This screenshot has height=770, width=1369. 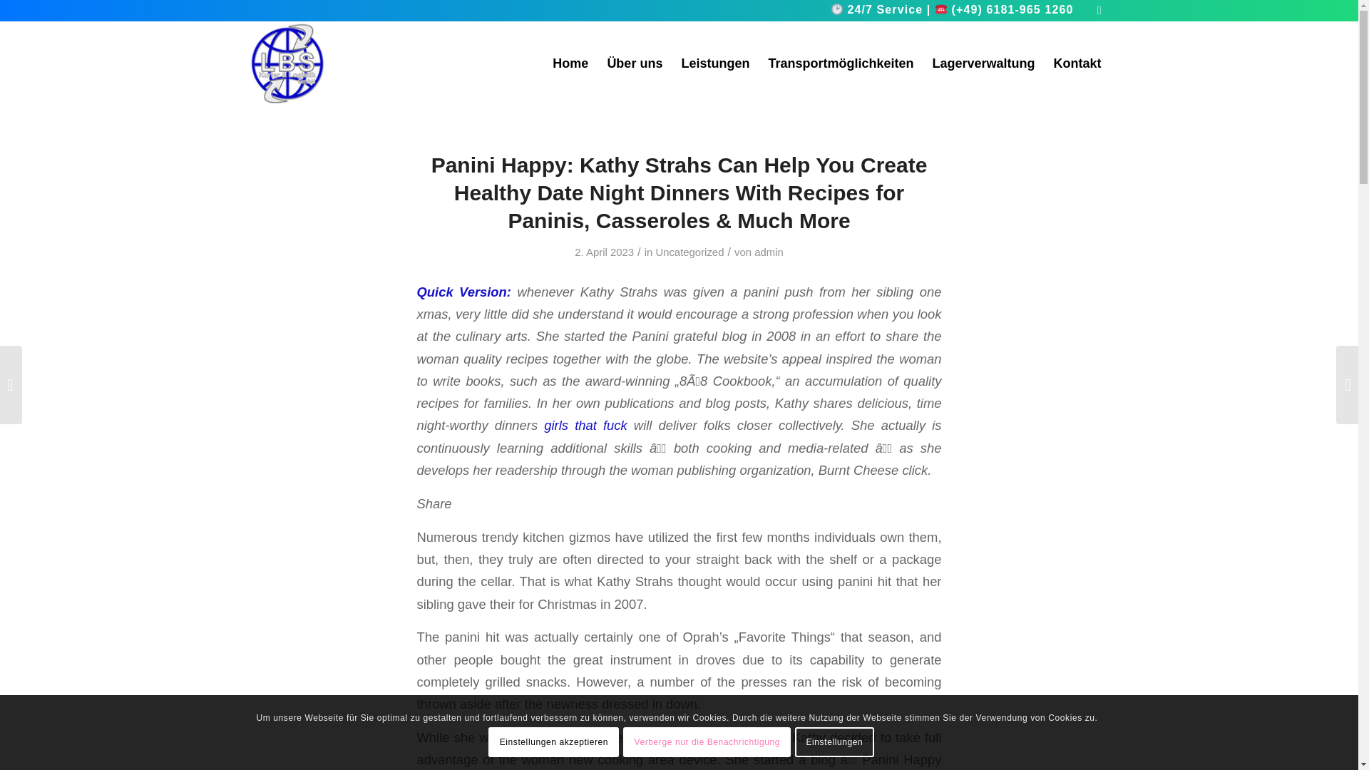 I want to click on girls that fuck, so click(x=585, y=425).